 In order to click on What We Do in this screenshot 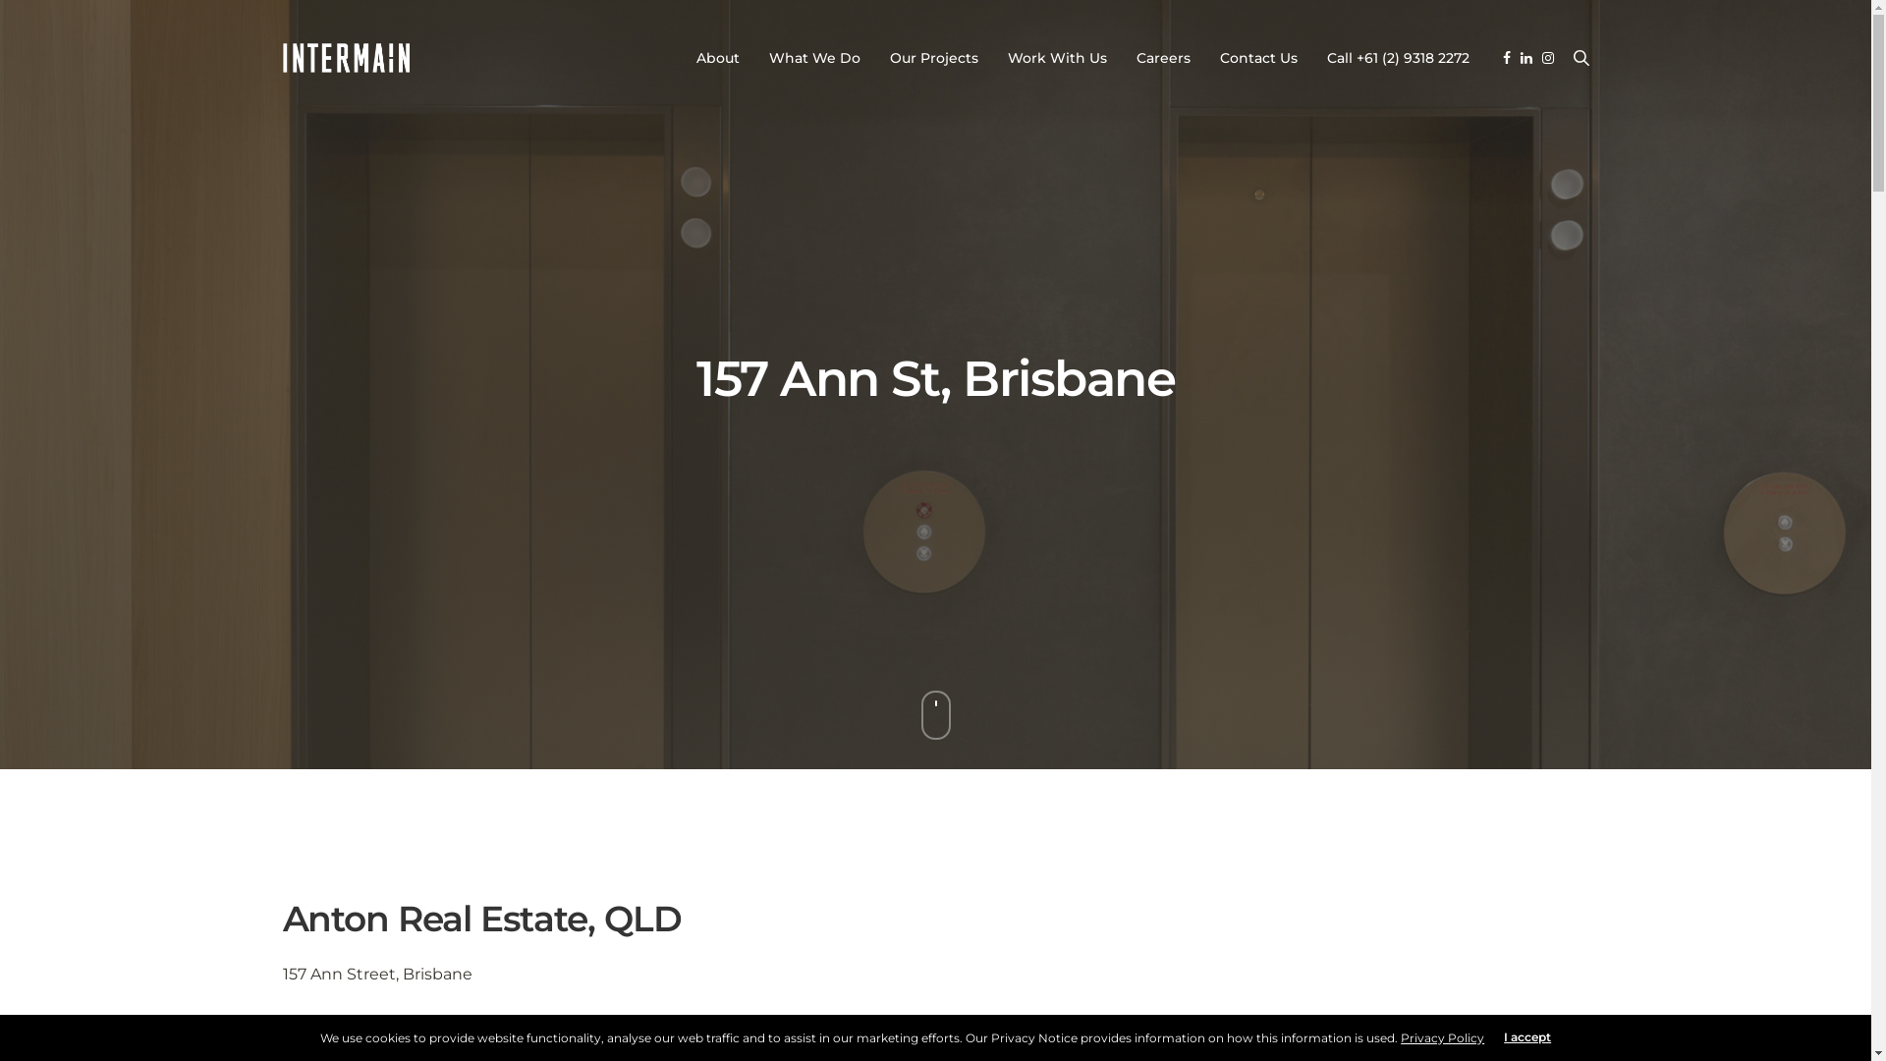, I will do `click(813, 58)`.